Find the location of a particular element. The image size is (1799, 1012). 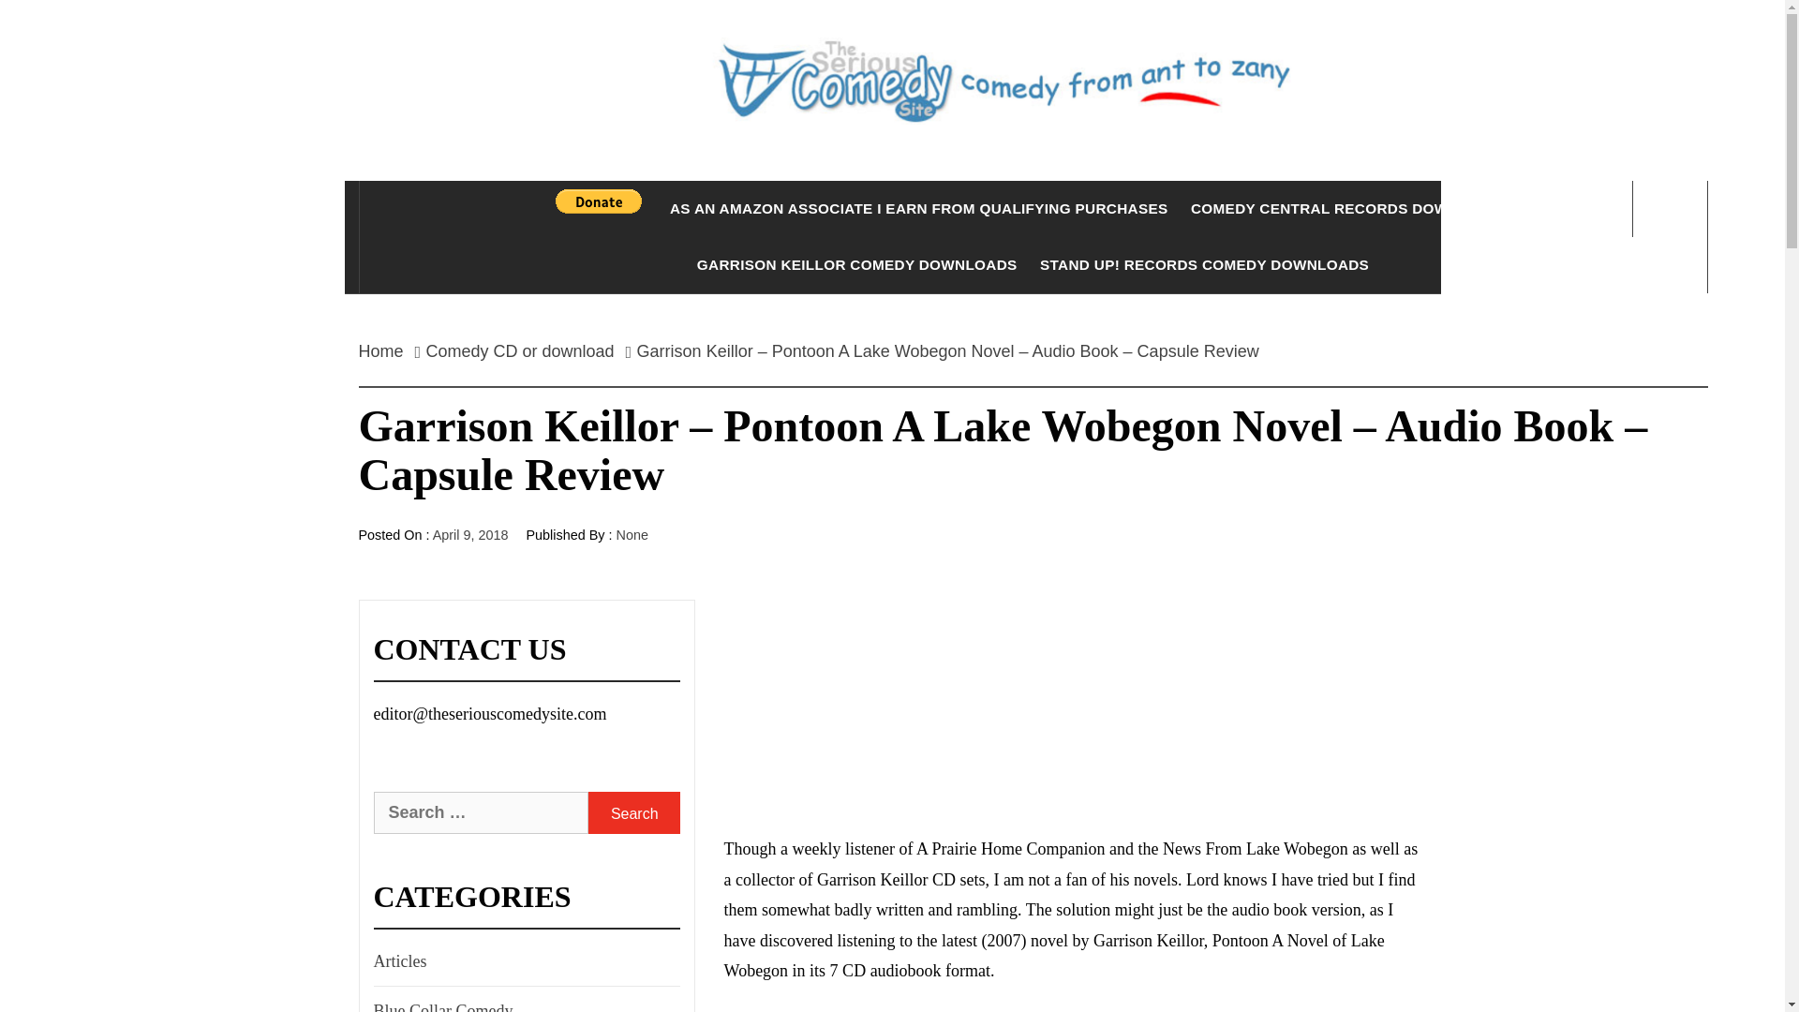

THE SERIOUS COMEDY SITE is located at coordinates (1033, 202).